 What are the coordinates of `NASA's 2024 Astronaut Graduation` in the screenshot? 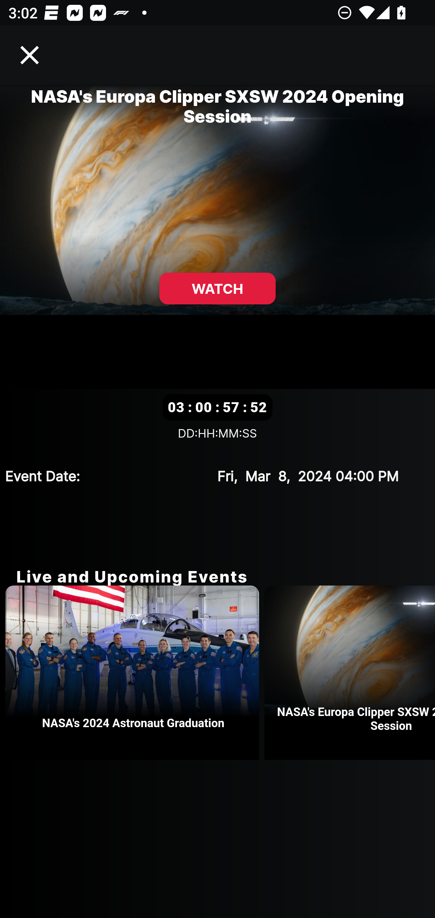 It's located at (135, 673).